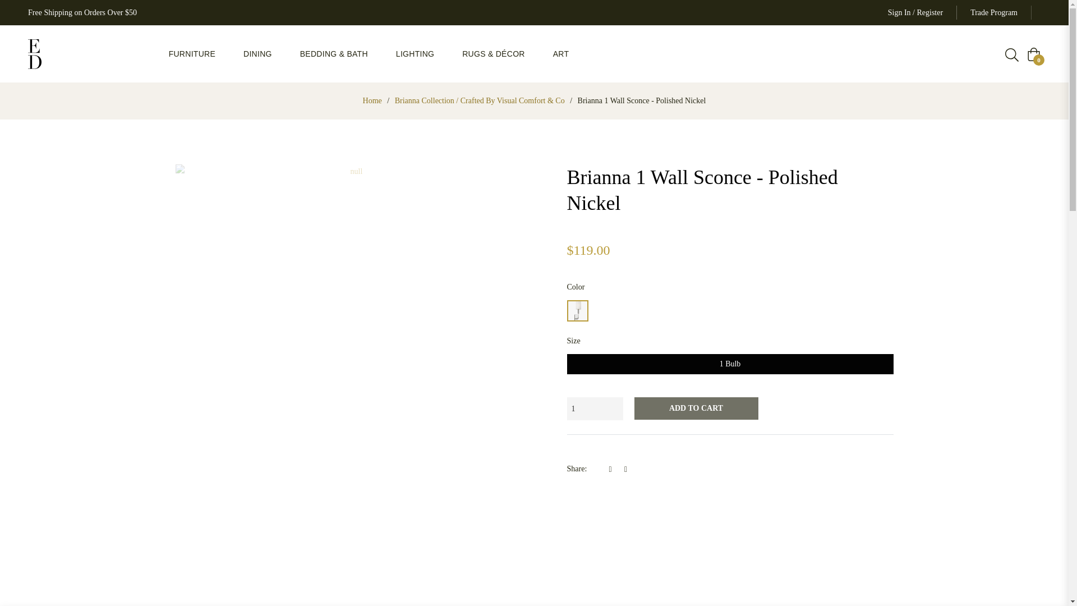 The image size is (1077, 606). Describe the element at coordinates (929, 13) in the screenshot. I see `Register` at that location.